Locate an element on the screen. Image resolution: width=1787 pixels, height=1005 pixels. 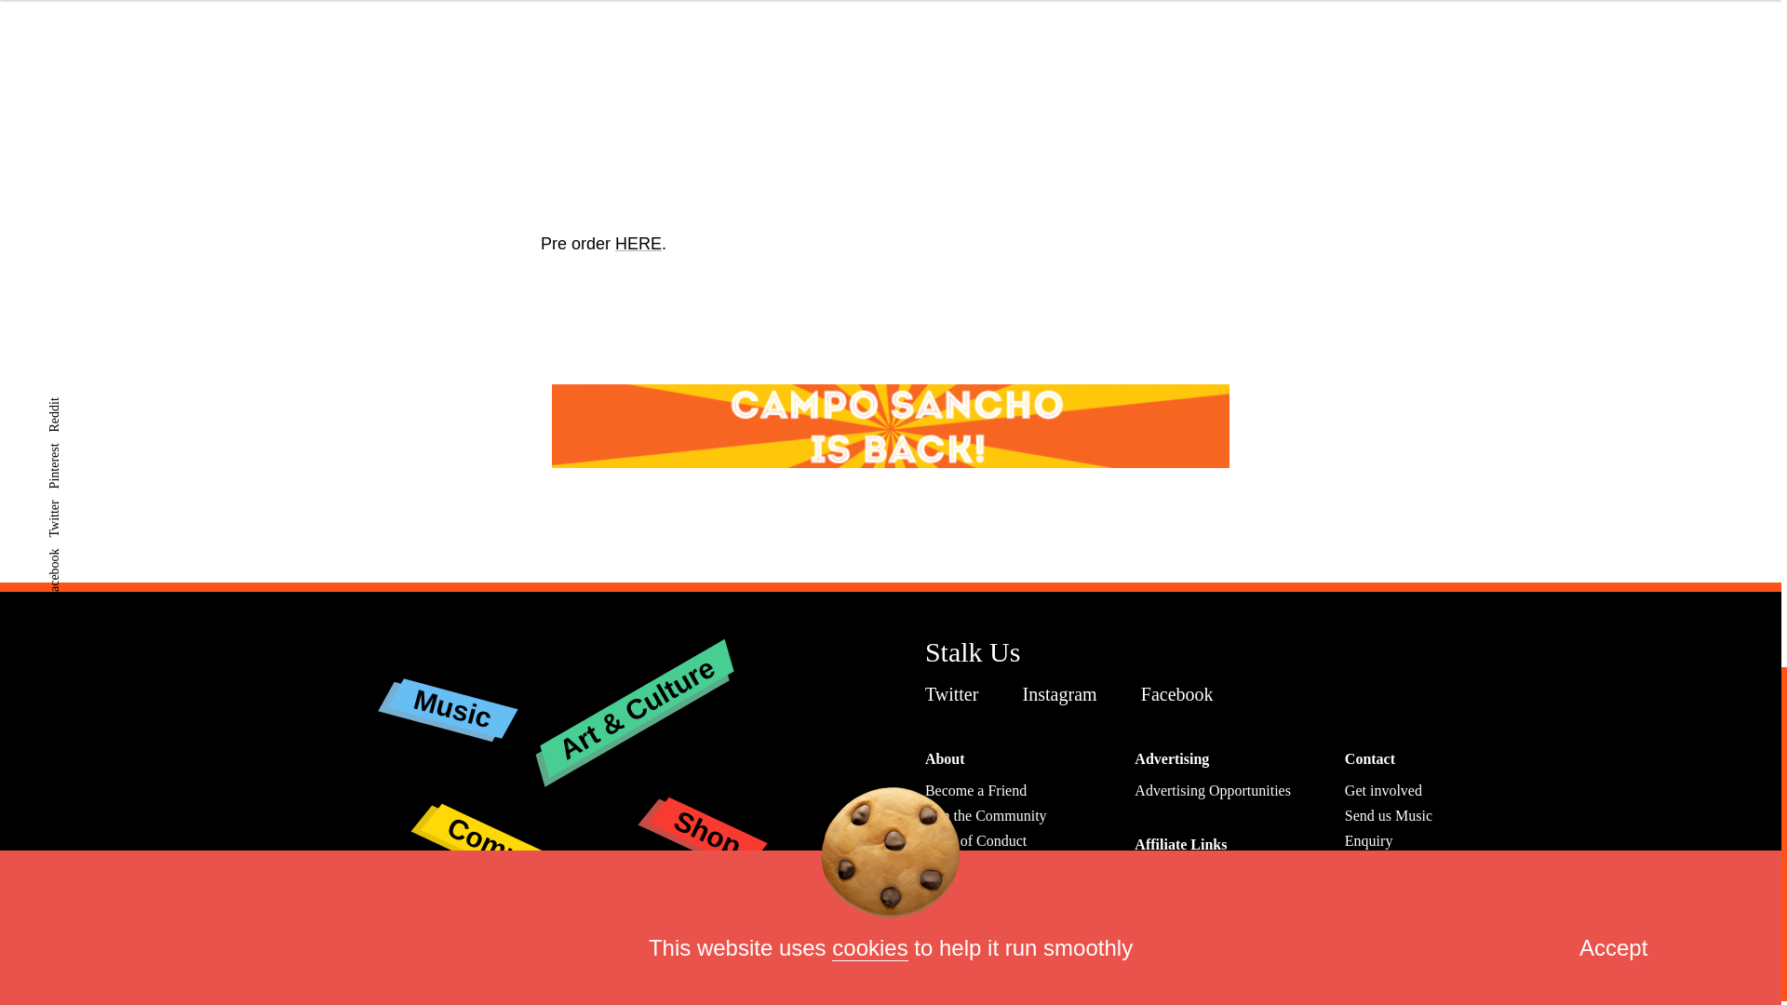
Contact is located at coordinates (1370, 758).